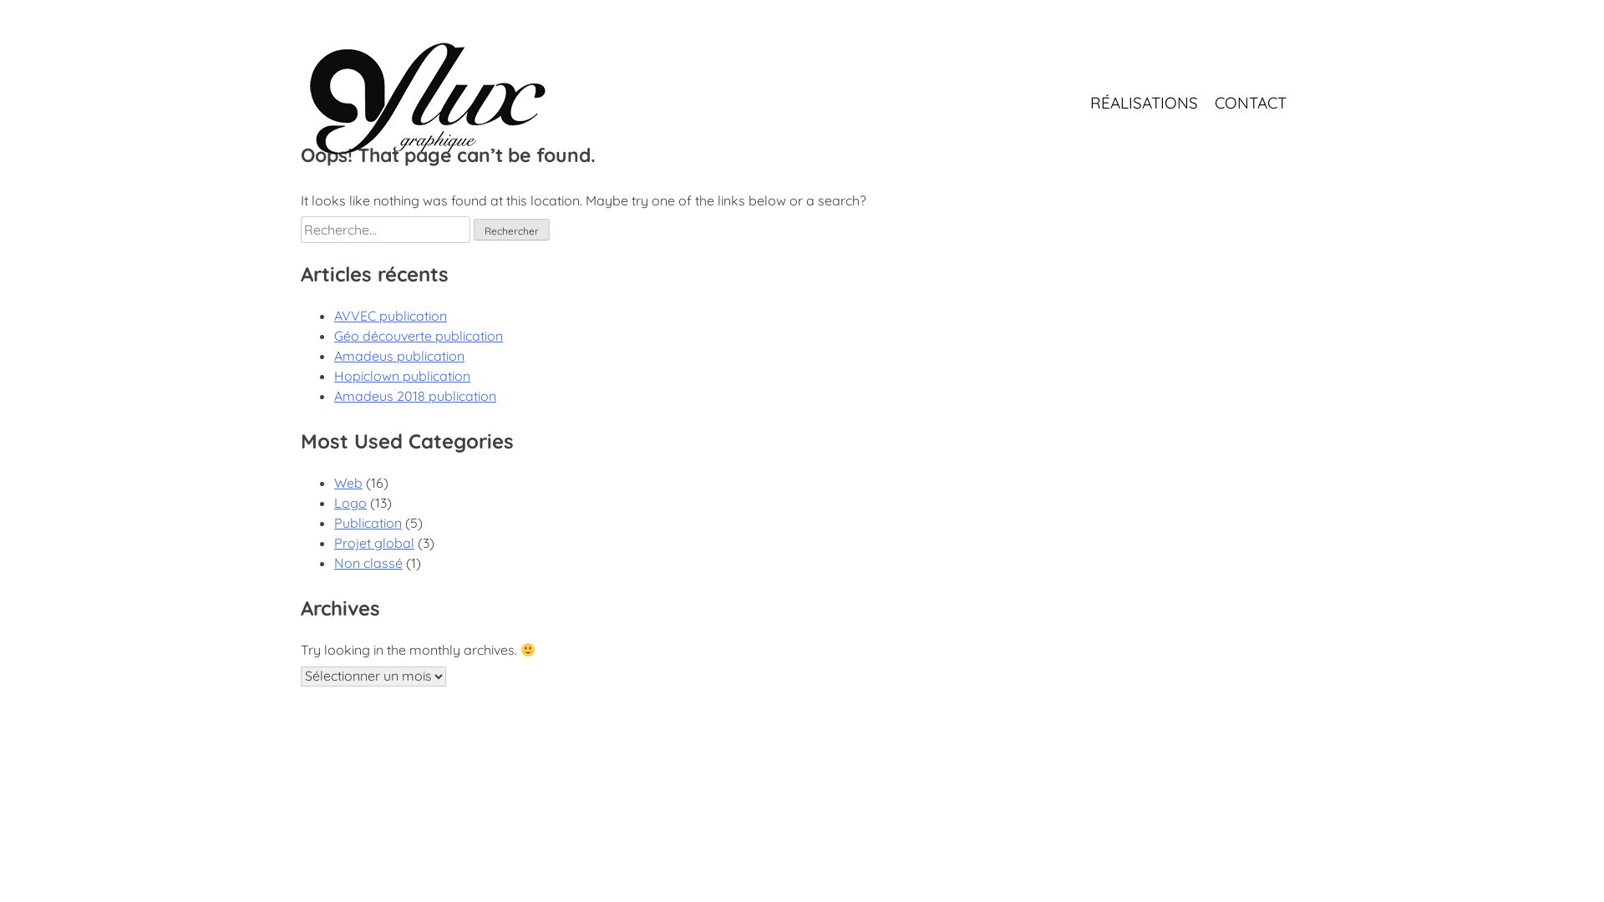 Image resolution: width=1604 pixels, height=902 pixels. What do you see at coordinates (1251, 103) in the screenshot?
I see `CONTACT` at bounding box center [1251, 103].